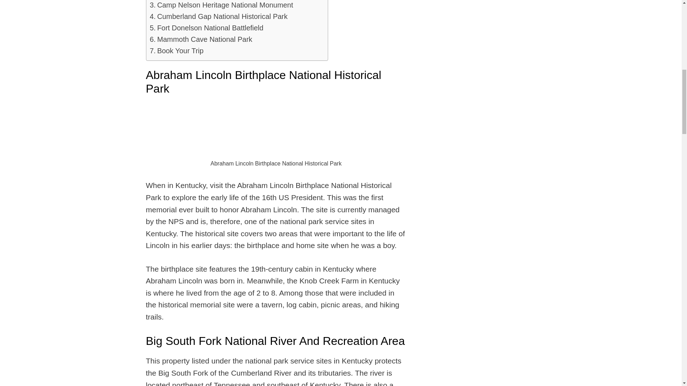 Image resolution: width=687 pixels, height=386 pixels. Describe the element at coordinates (206, 28) in the screenshot. I see `Fort Donelson National Battlefield` at that location.